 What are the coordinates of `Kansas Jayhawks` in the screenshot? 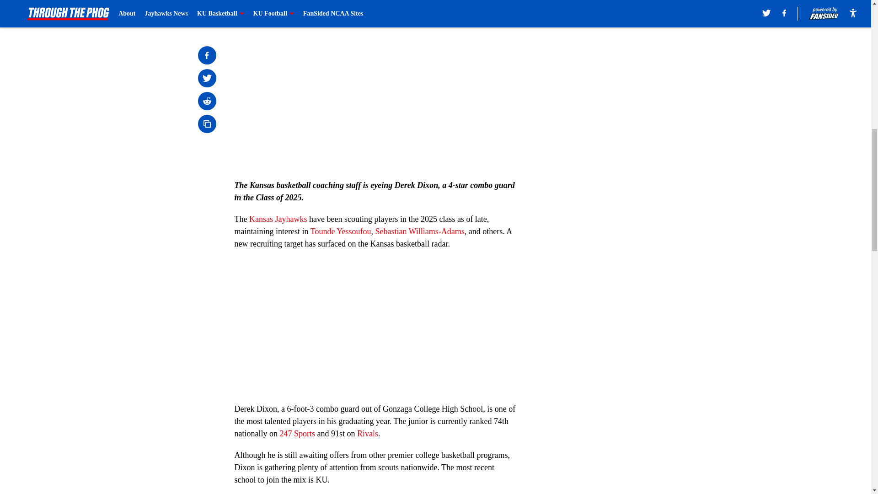 It's located at (278, 219).